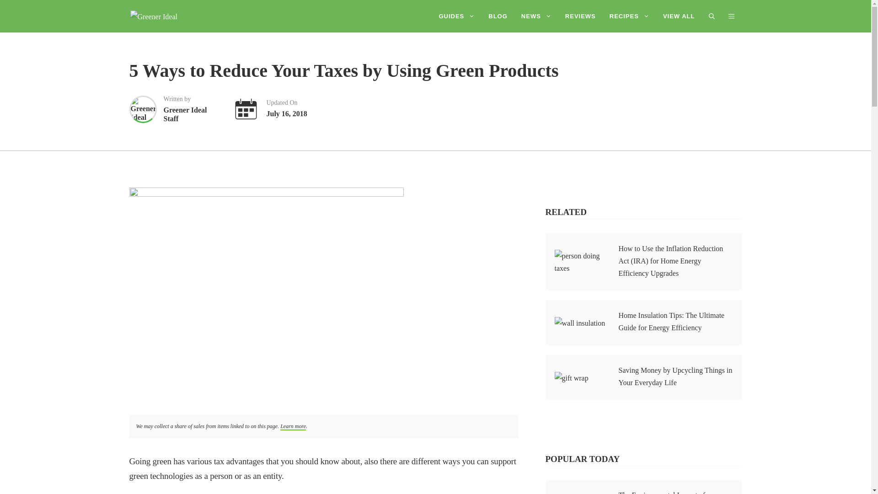 This screenshot has height=494, width=878. Describe the element at coordinates (629, 16) in the screenshot. I see `RECIPES` at that location.